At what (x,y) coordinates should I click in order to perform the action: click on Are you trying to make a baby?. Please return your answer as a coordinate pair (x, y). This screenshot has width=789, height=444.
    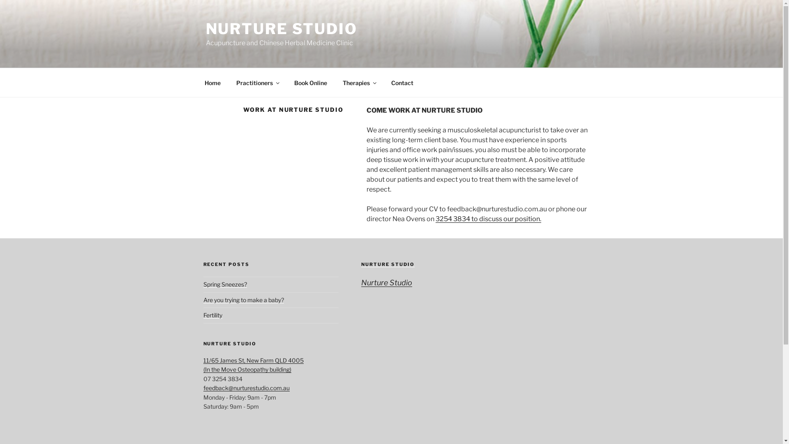
    Looking at the image, I should click on (243, 300).